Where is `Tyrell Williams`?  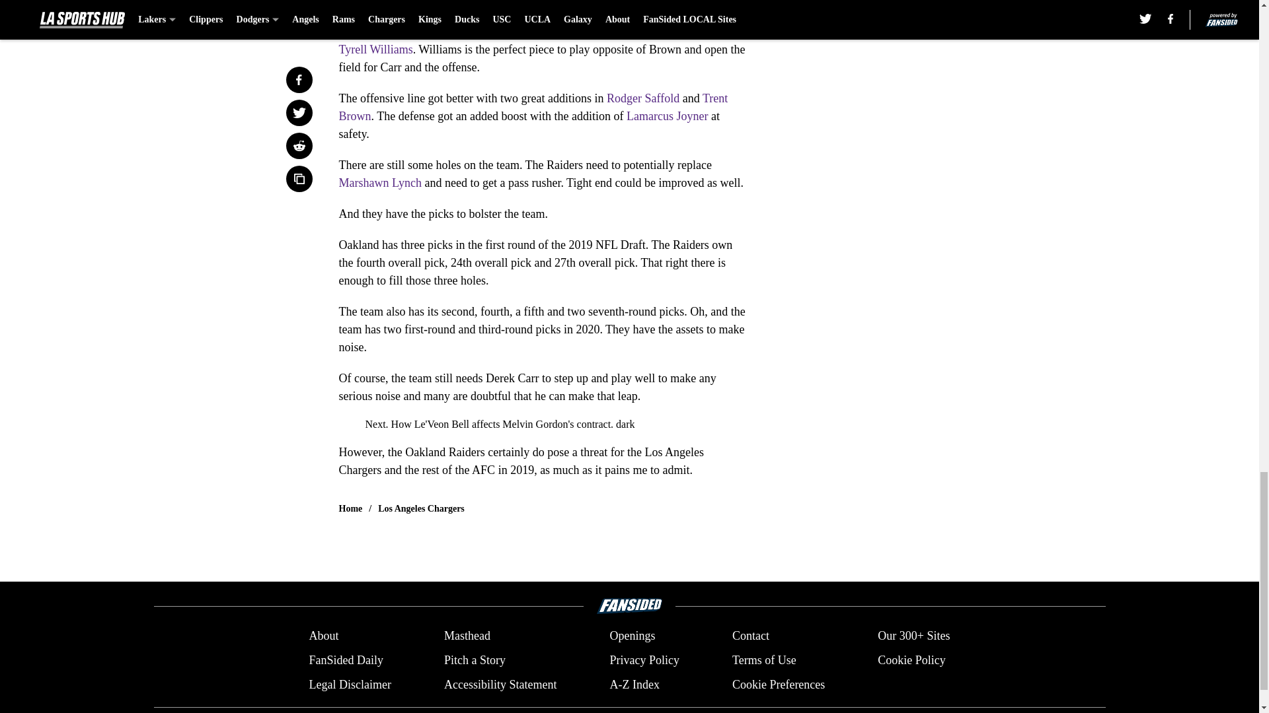
Tyrell Williams is located at coordinates (375, 49).